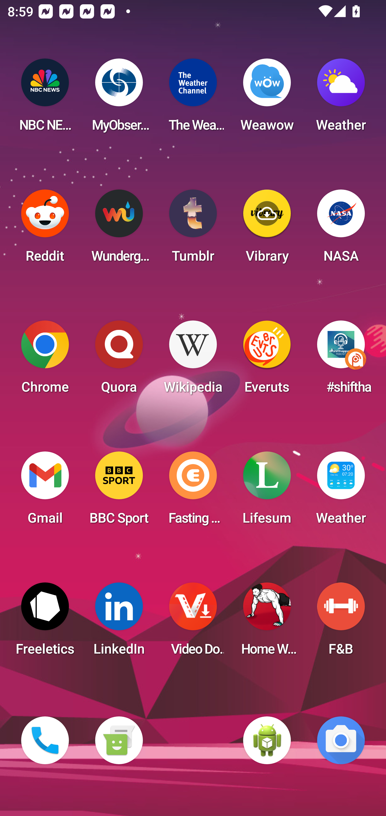 The image size is (386, 816). I want to click on Gmail, so click(45, 491).